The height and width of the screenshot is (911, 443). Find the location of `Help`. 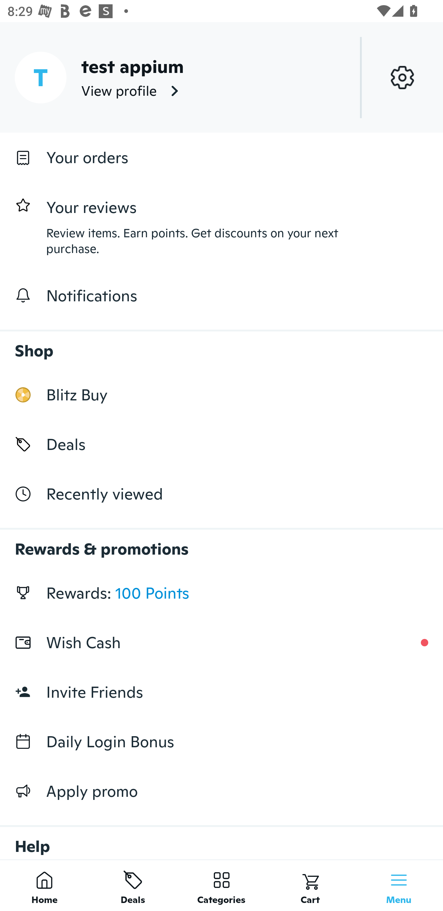

Help is located at coordinates (221, 838).